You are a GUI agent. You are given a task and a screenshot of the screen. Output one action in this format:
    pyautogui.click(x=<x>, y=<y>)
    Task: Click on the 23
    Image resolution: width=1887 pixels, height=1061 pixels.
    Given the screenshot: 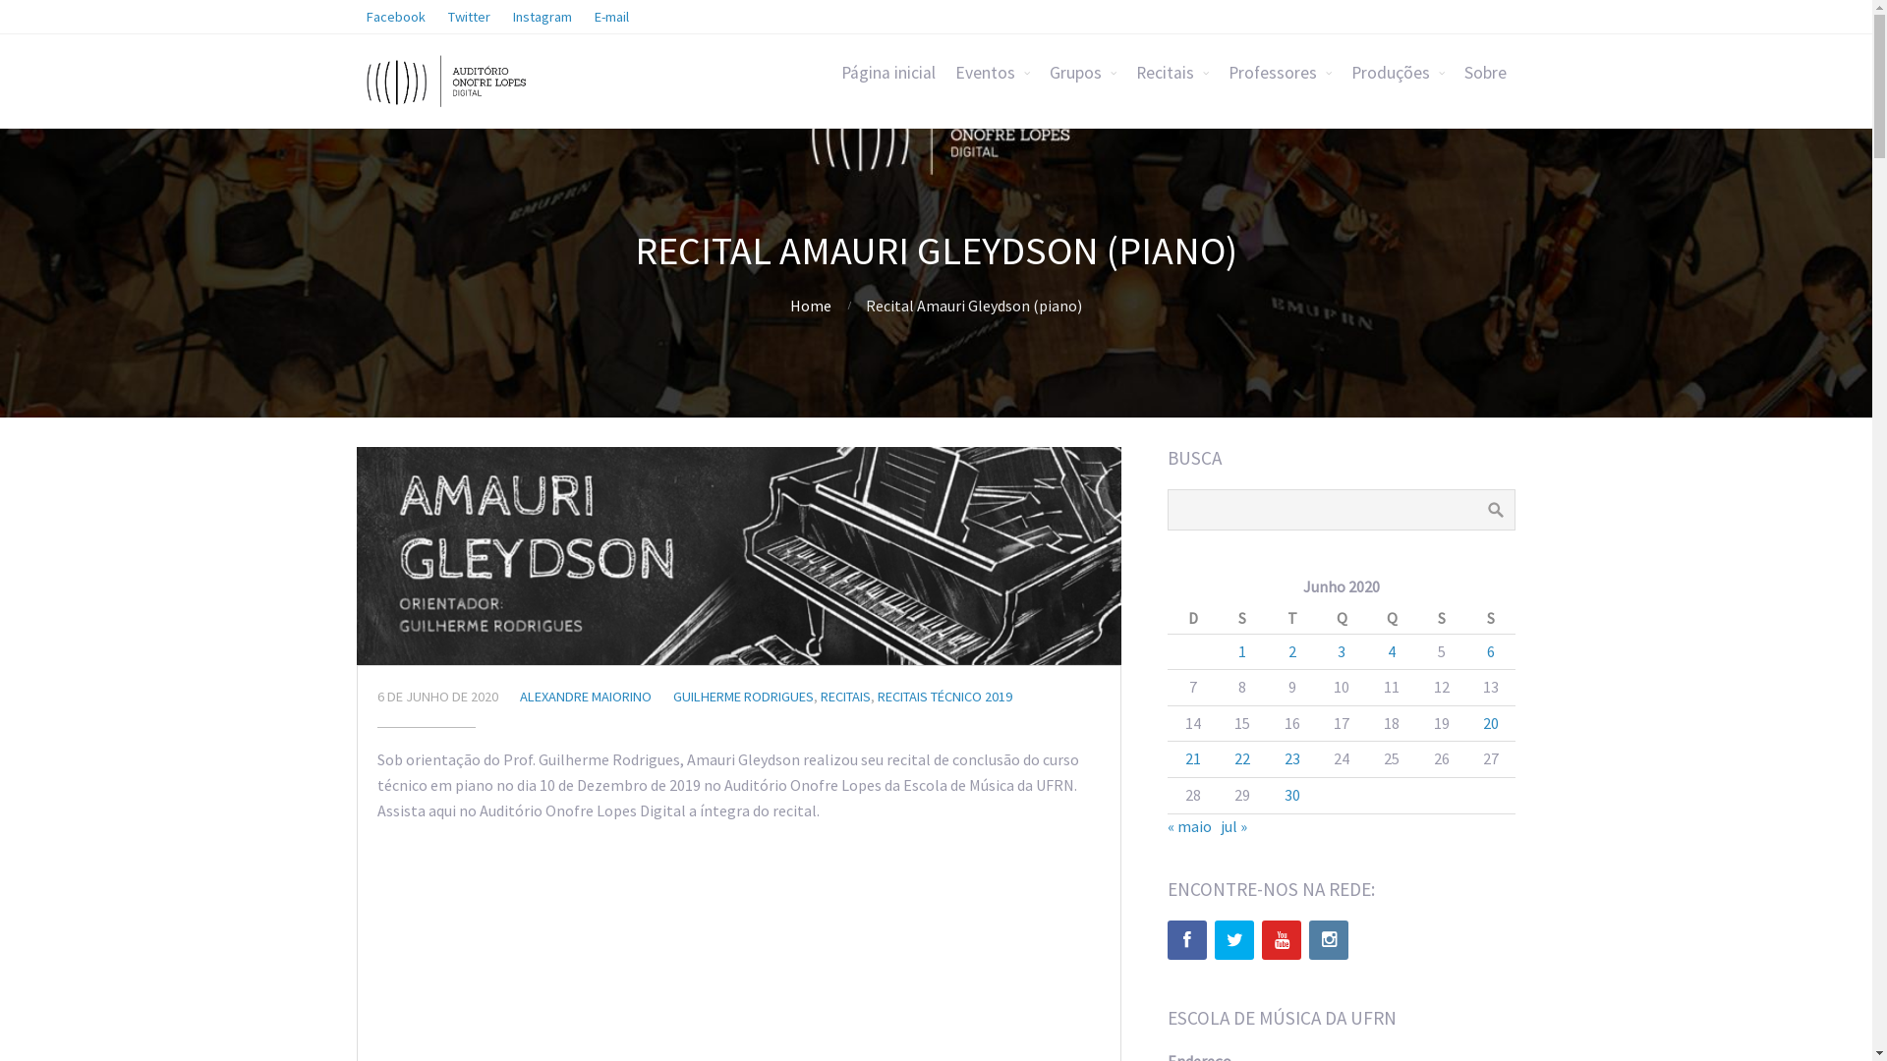 What is the action you would take?
    pyautogui.click(x=1292, y=758)
    